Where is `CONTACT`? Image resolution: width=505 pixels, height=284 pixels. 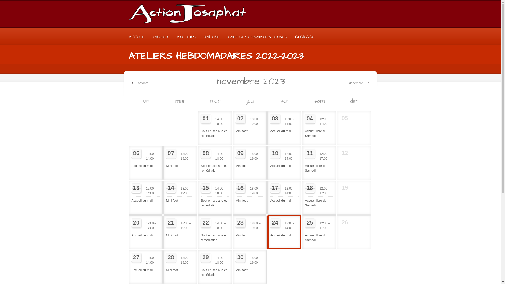
CONTACT is located at coordinates (305, 37).